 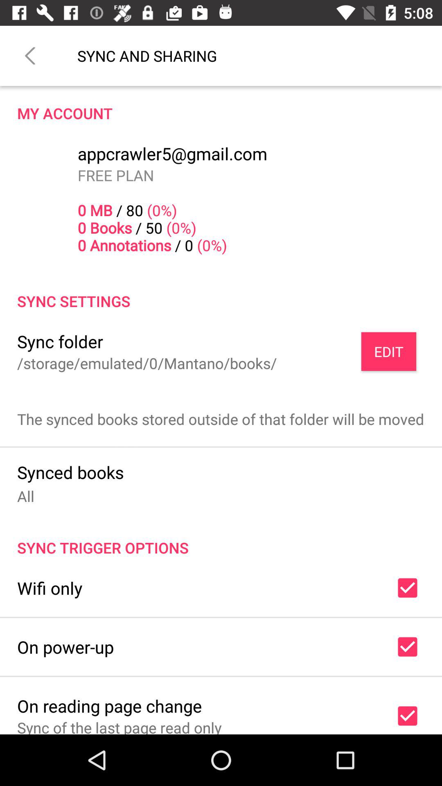 What do you see at coordinates (388, 351) in the screenshot?
I see `tap the edit` at bounding box center [388, 351].